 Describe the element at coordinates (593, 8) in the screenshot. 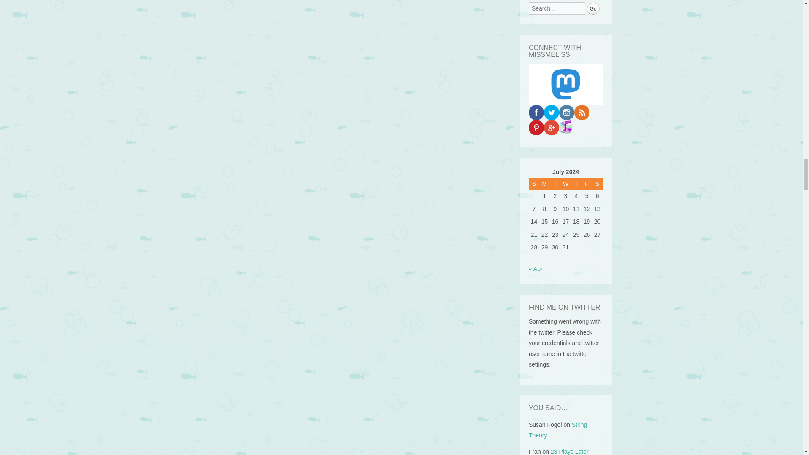

I see `Go` at that location.